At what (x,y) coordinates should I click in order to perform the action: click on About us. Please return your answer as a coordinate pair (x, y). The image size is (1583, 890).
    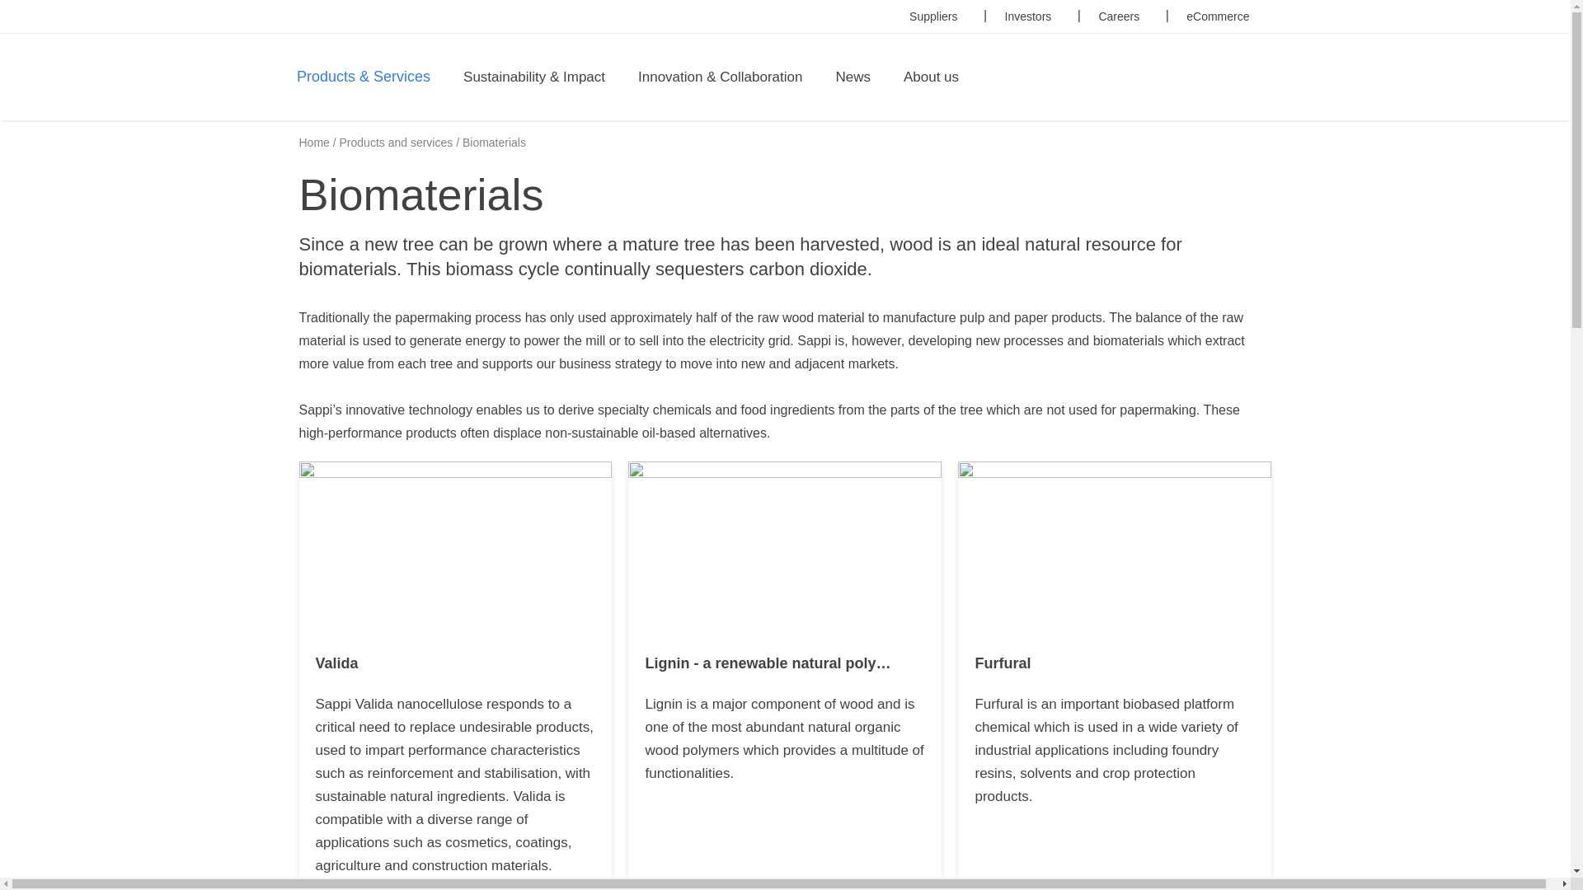
    Looking at the image, I should click on (932, 77).